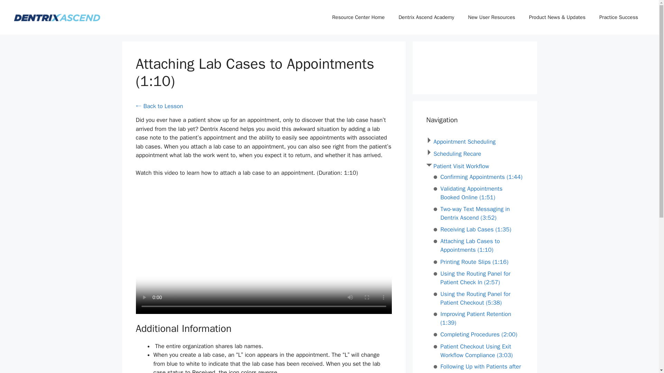  What do you see at coordinates (426, 17) in the screenshot?
I see `Dentrix Ascend Academy` at bounding box center [426, 17].